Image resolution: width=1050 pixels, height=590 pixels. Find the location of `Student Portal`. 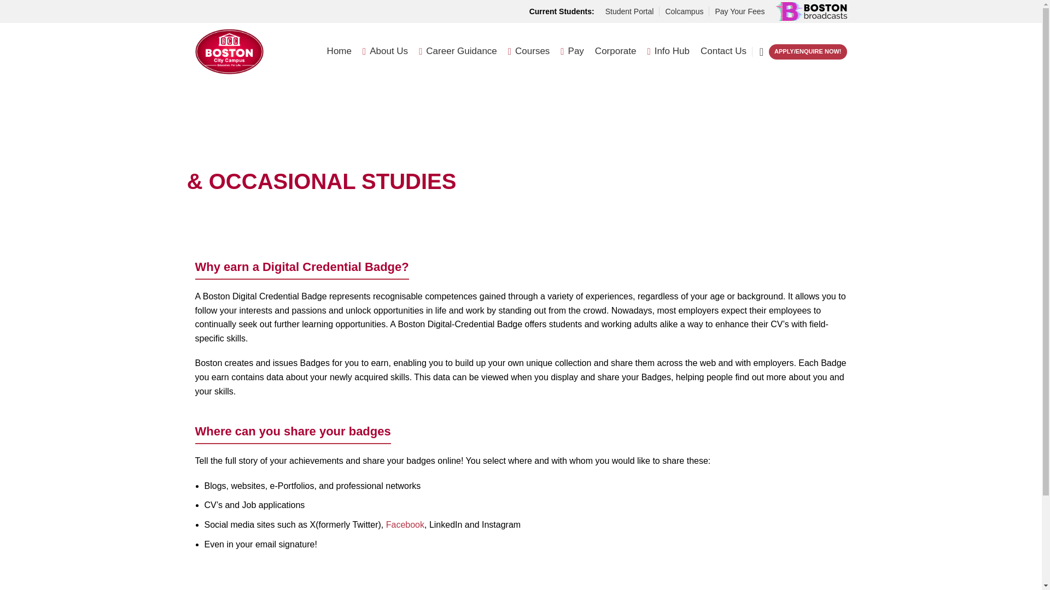

Student Portal is located at coordinates (630, 11).